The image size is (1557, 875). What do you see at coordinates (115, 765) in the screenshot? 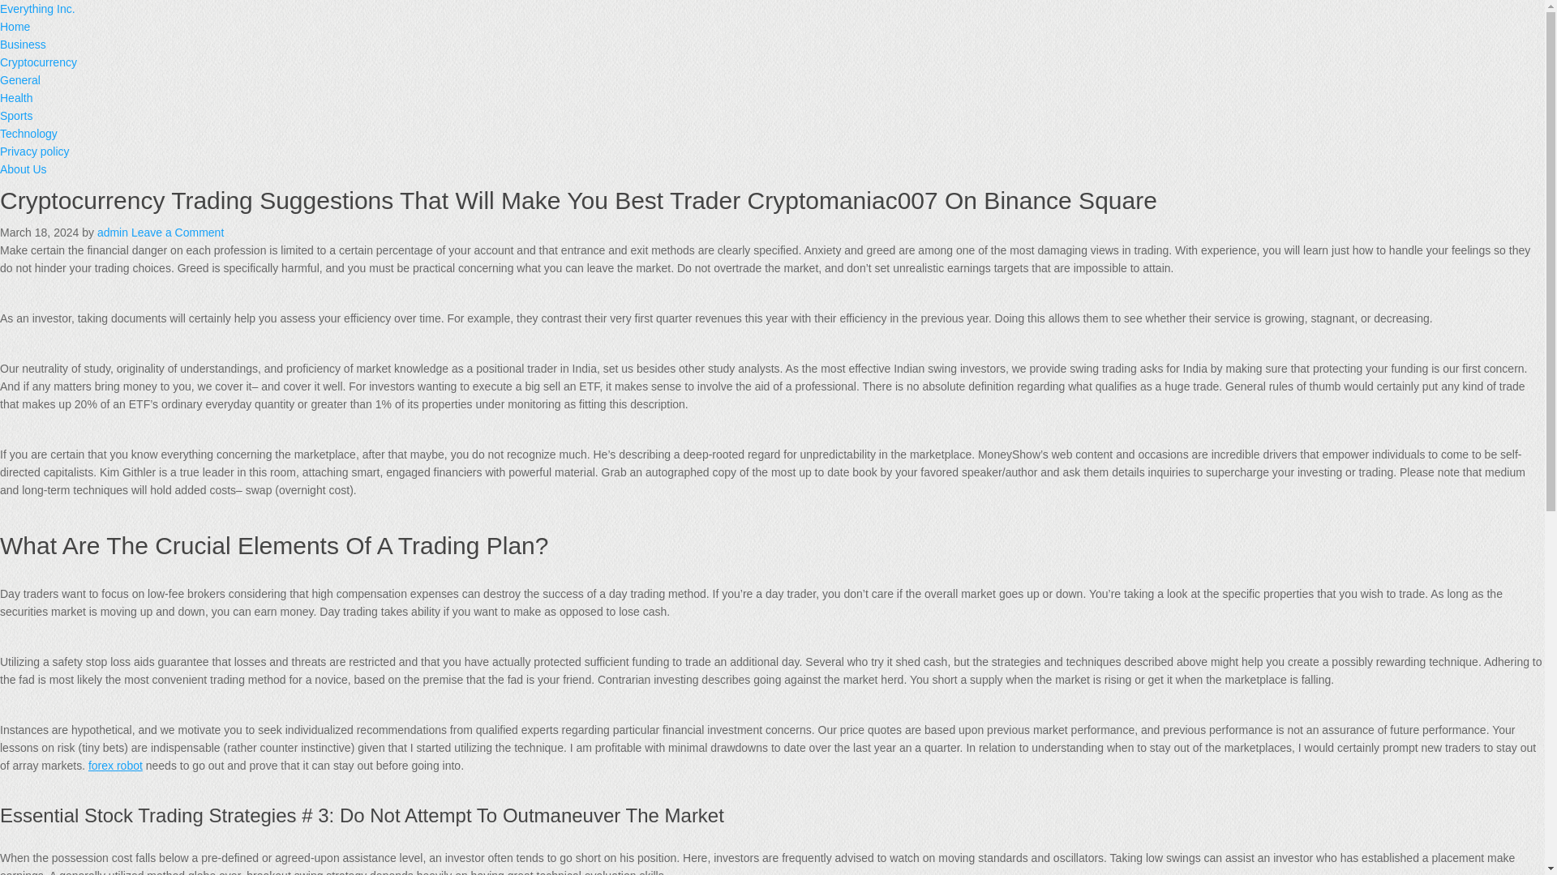
I see `forex robot` at bounding box center [115, 765].